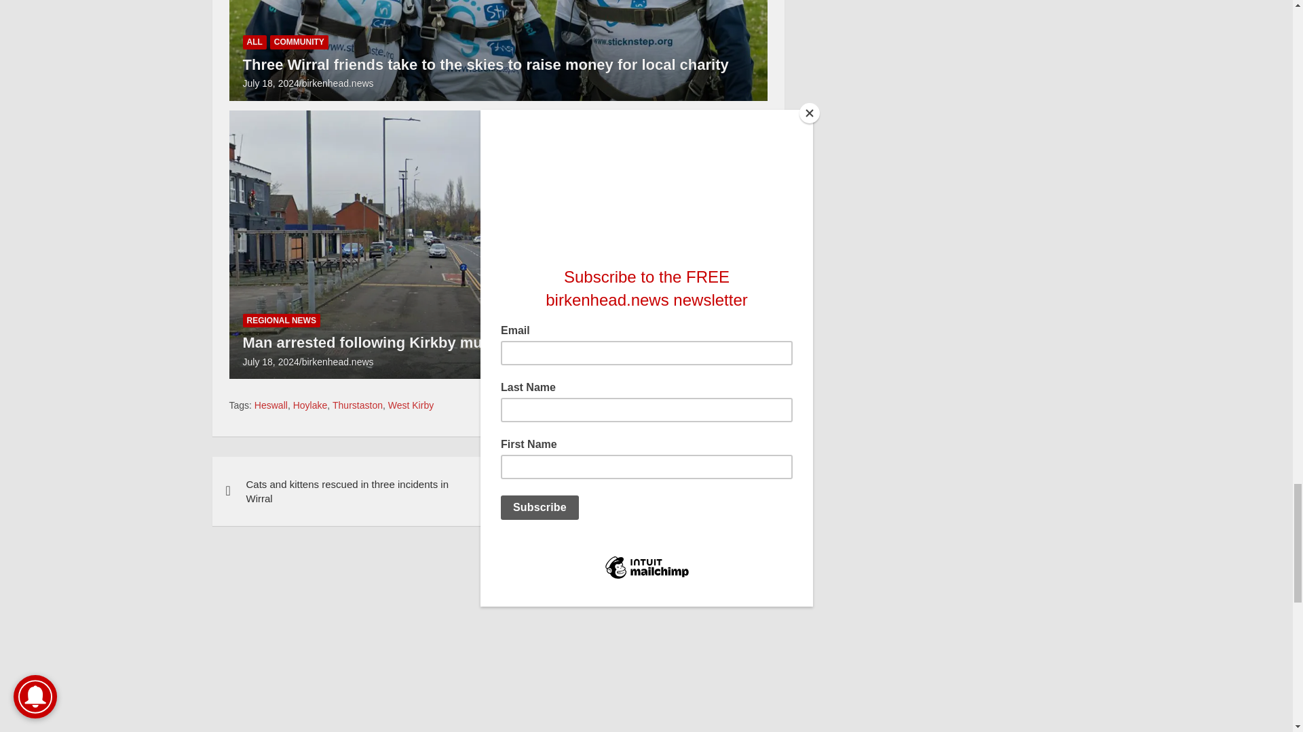 The width and height of the screenshot is (1303, 732). I want to click on Man arrested following Kirkby murder, so click(271, 362).